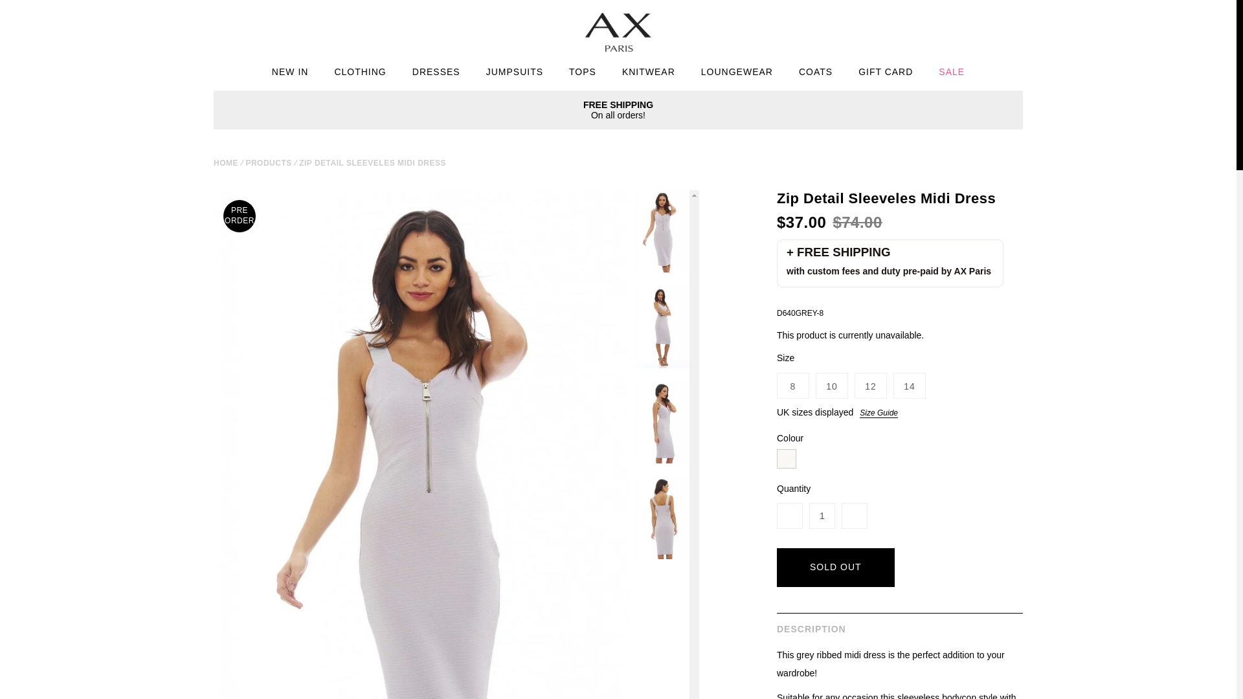  What do you see at coordinates (226, 163) in the screenshot?
I see `Home` at bounding box center [226, 163].